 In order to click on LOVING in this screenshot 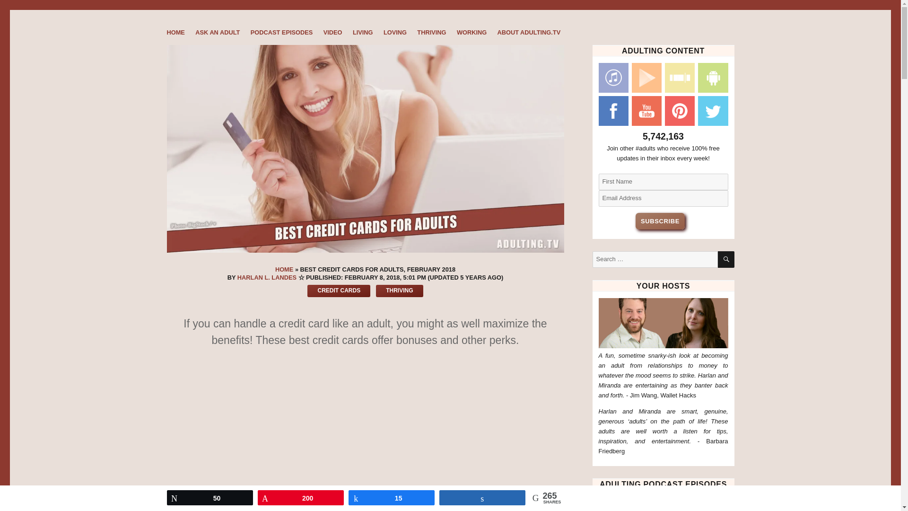, I will do `click(395, 33)`.